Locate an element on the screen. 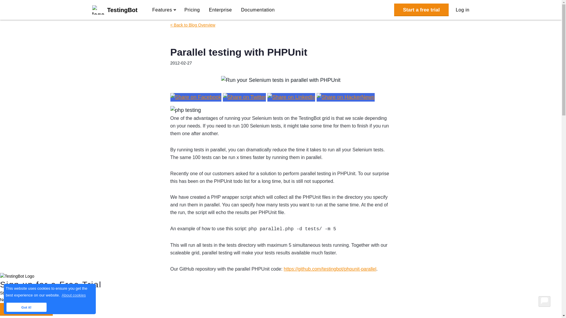 Image resolution: width=566 pixels, height=318 pixels. Share on LinkedIn is located at coordinates (291, 97).